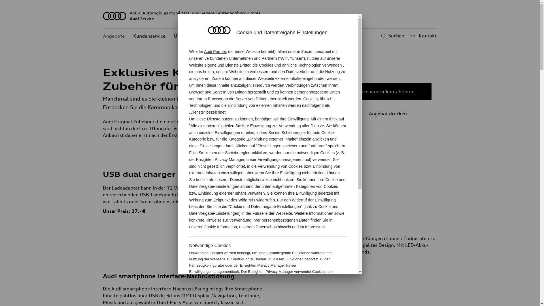  I want to click on Cookie Information, so click(220, 227).